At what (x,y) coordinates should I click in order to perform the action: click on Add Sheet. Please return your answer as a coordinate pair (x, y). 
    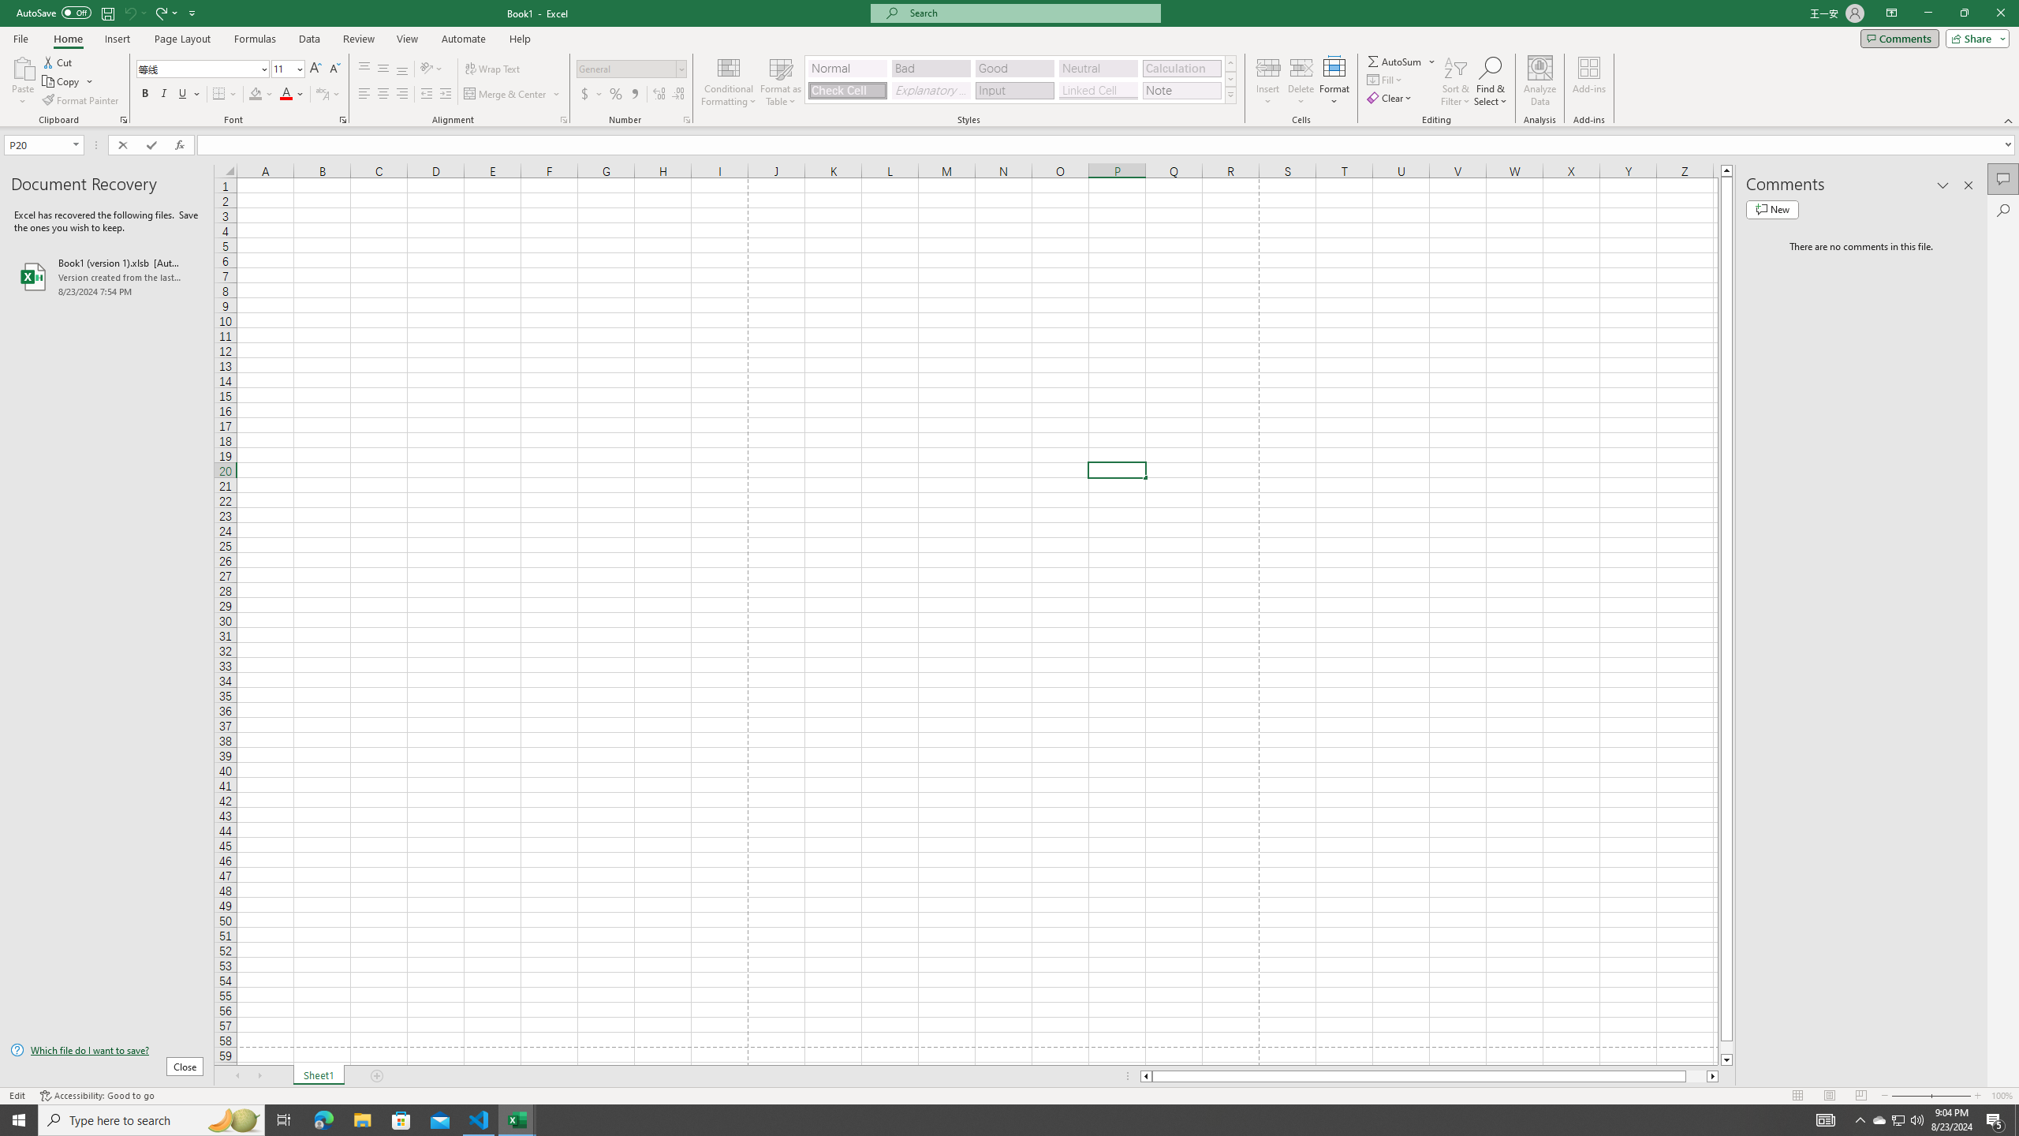
    Looking at the image, I should click on (379, 1076).